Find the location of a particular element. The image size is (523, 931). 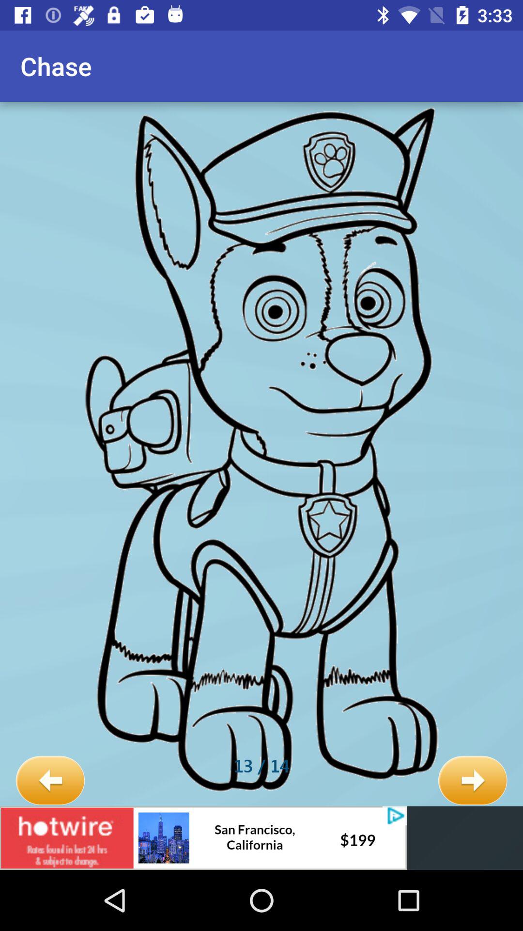

turn on icon below chase icon is located at coordinates (50, 781).